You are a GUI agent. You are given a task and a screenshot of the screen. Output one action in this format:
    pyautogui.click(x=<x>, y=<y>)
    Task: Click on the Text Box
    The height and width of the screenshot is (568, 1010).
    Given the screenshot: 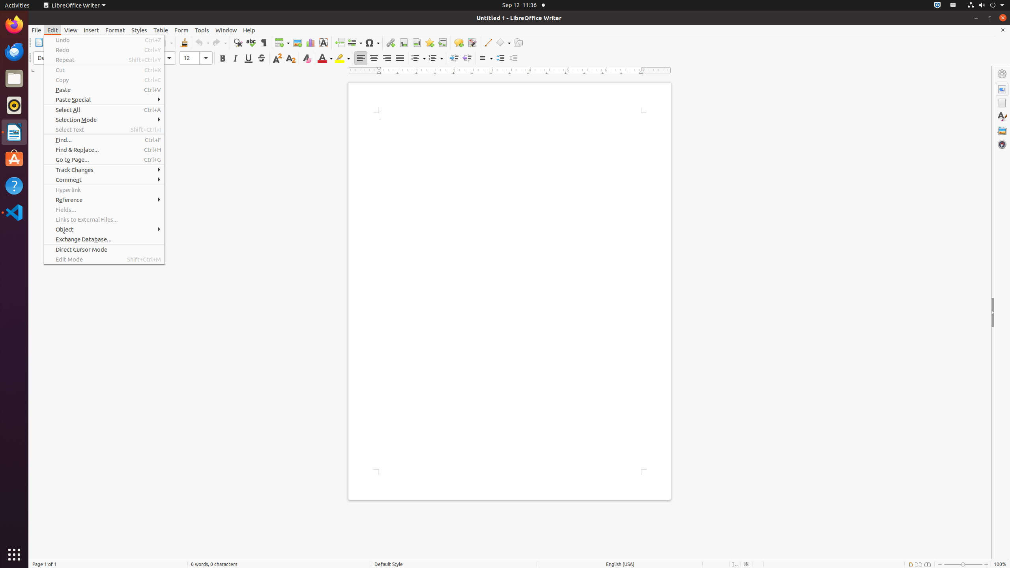 What is the action you would take?
    pyautogui.click(x=324, y=43)
    